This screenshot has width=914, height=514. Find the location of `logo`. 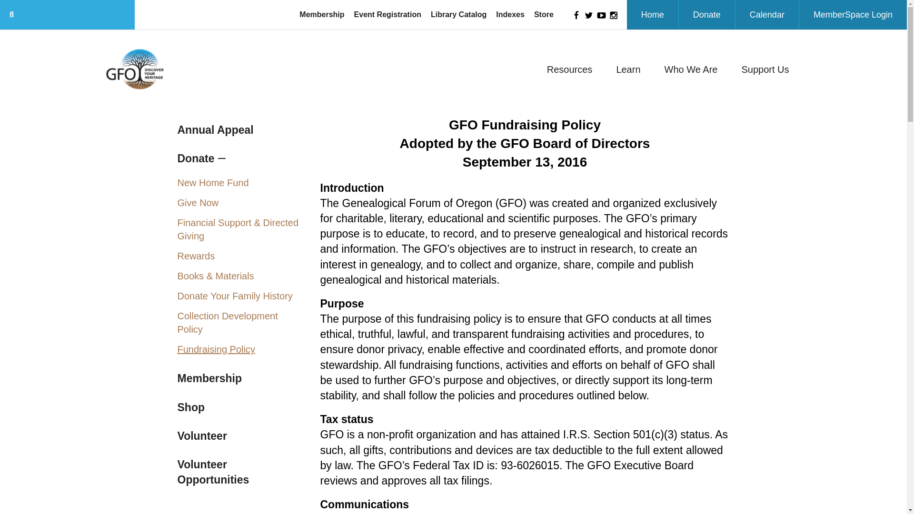

logo is located at coordinates (134, 69).